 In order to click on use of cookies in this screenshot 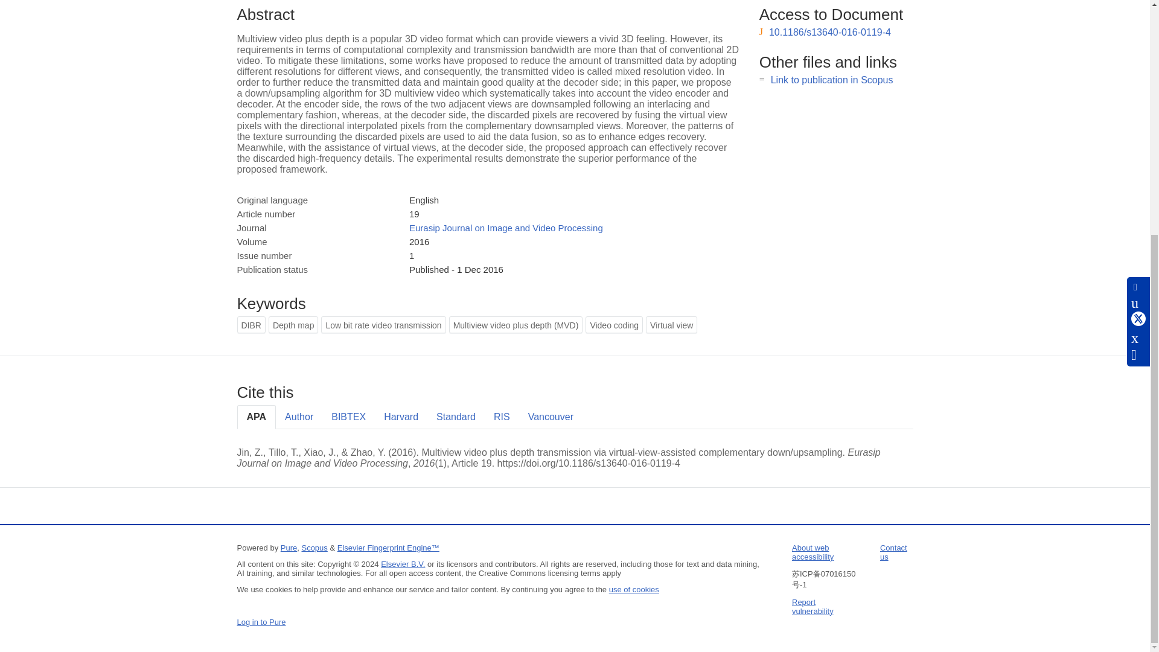, I will do `click(634, 589)`.